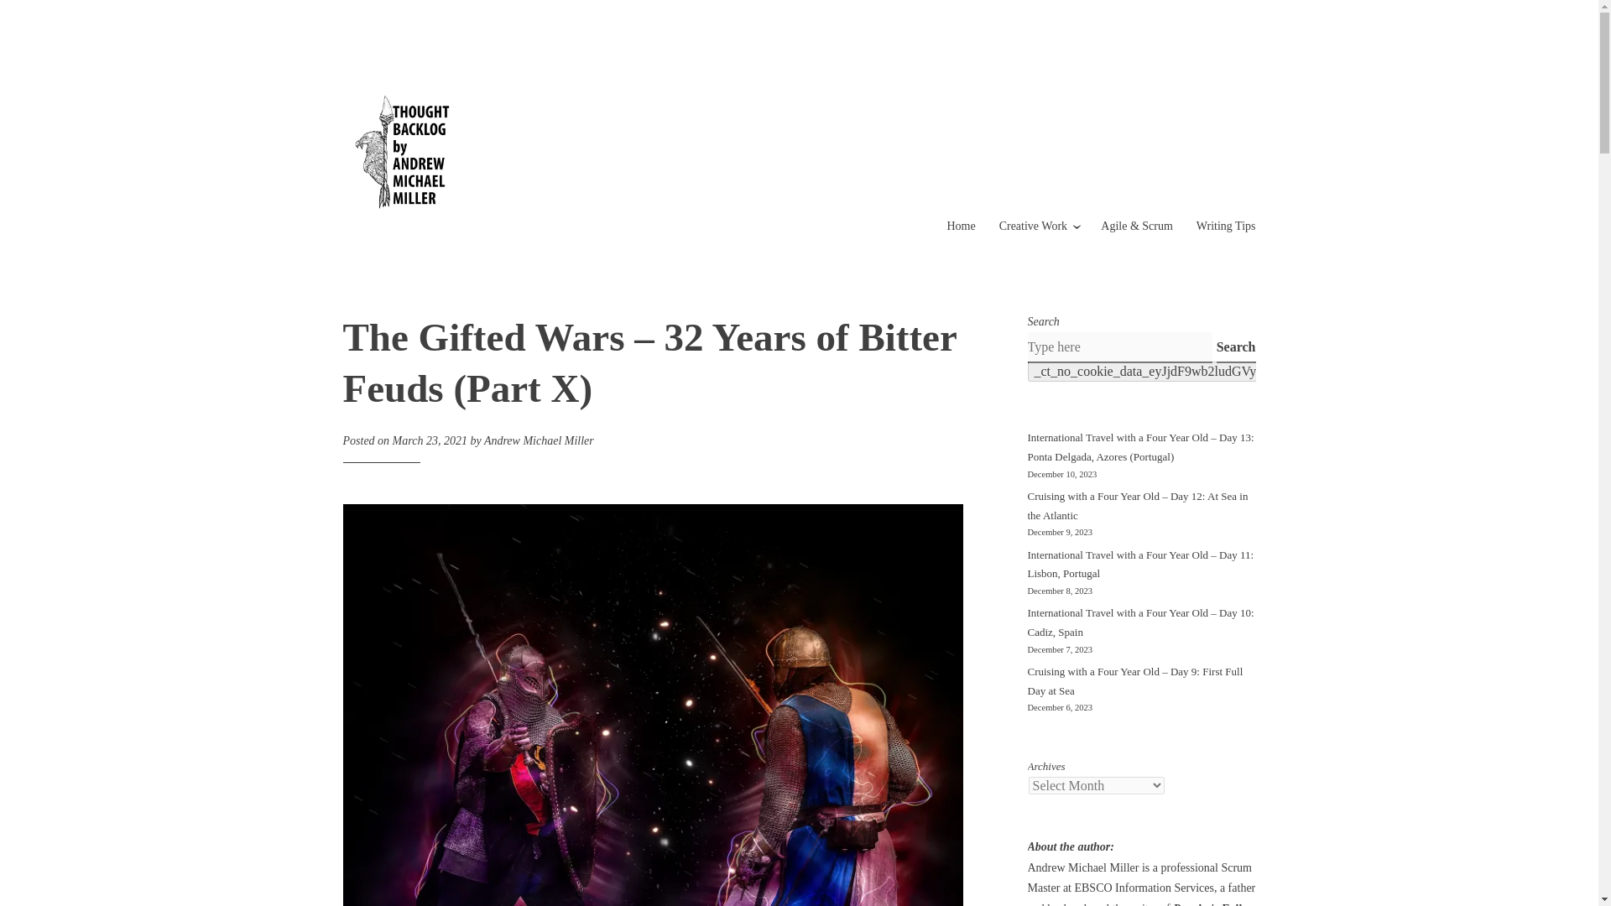 The width and height of the screenshot is (1611, 906). Describe the element at coordinates (539, 441) in the screenshot. I see `Andrew Michael Miller` at that location.